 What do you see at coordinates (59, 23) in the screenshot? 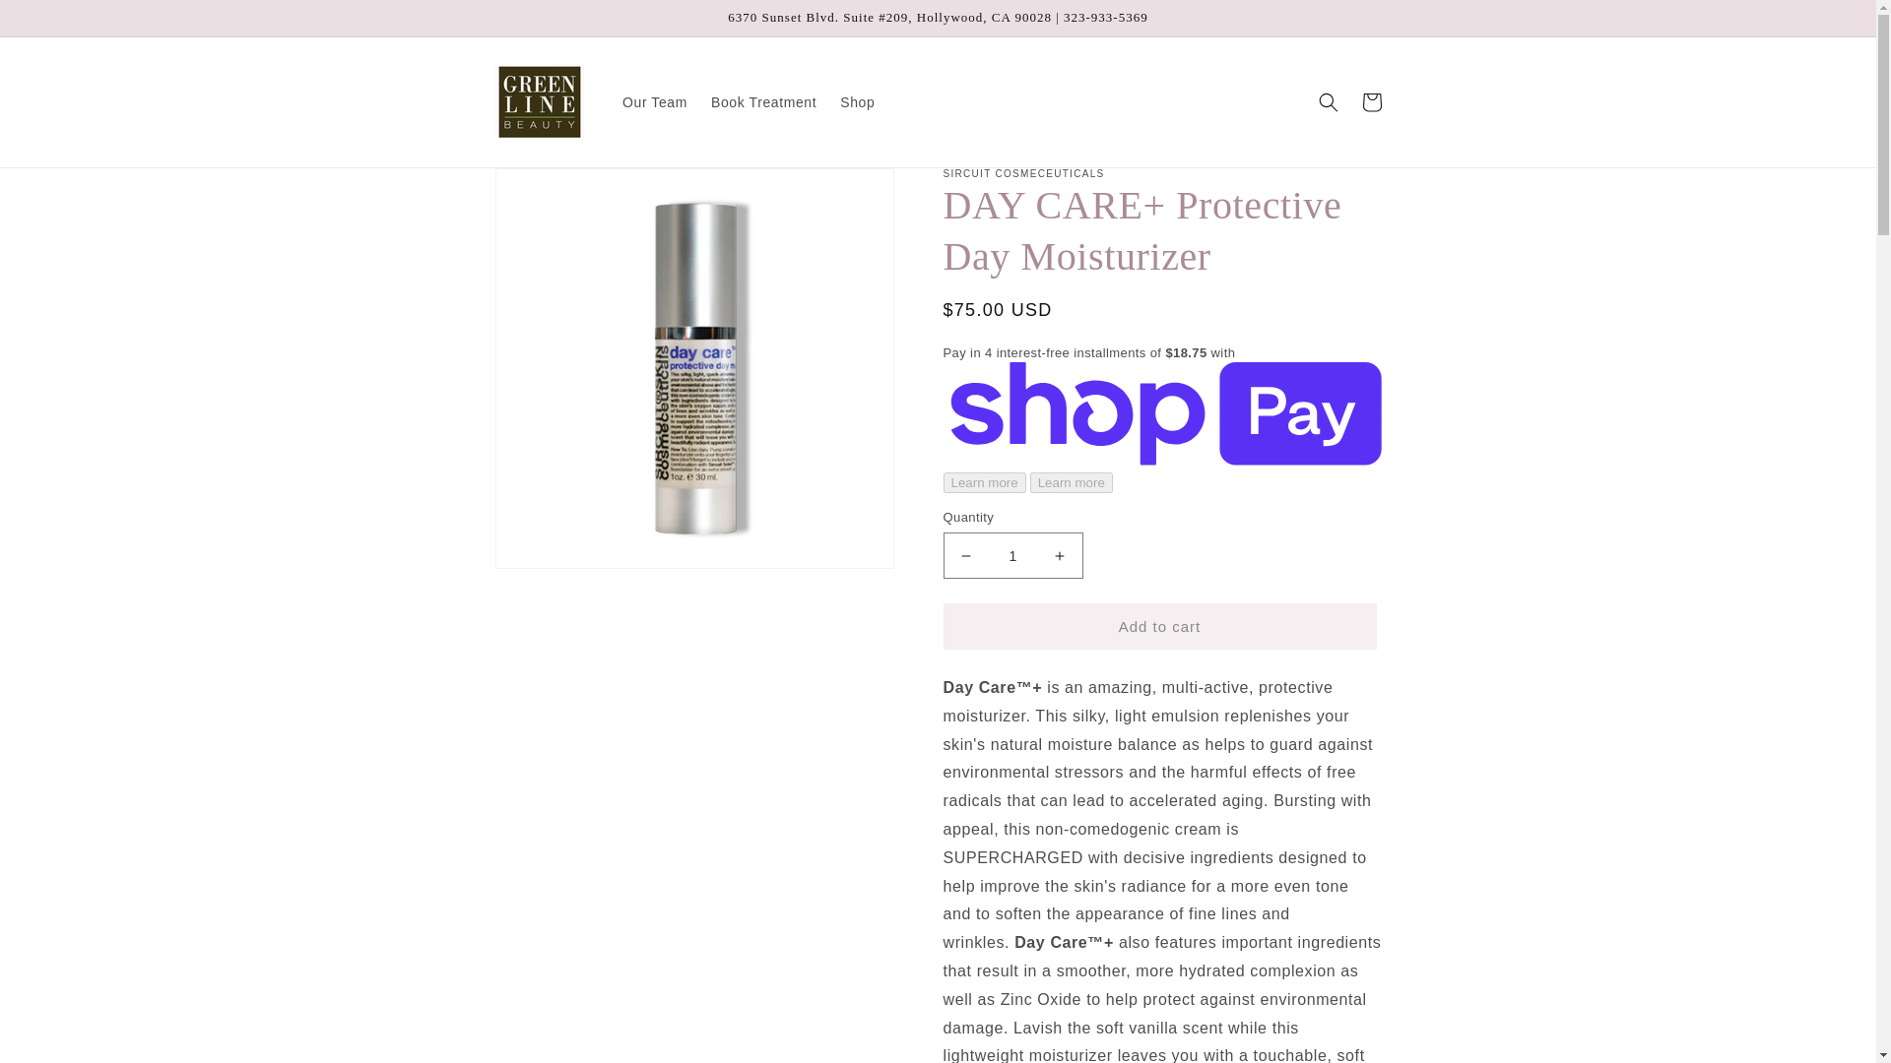
I see `Skip to content` at bounding box center [59, 23].